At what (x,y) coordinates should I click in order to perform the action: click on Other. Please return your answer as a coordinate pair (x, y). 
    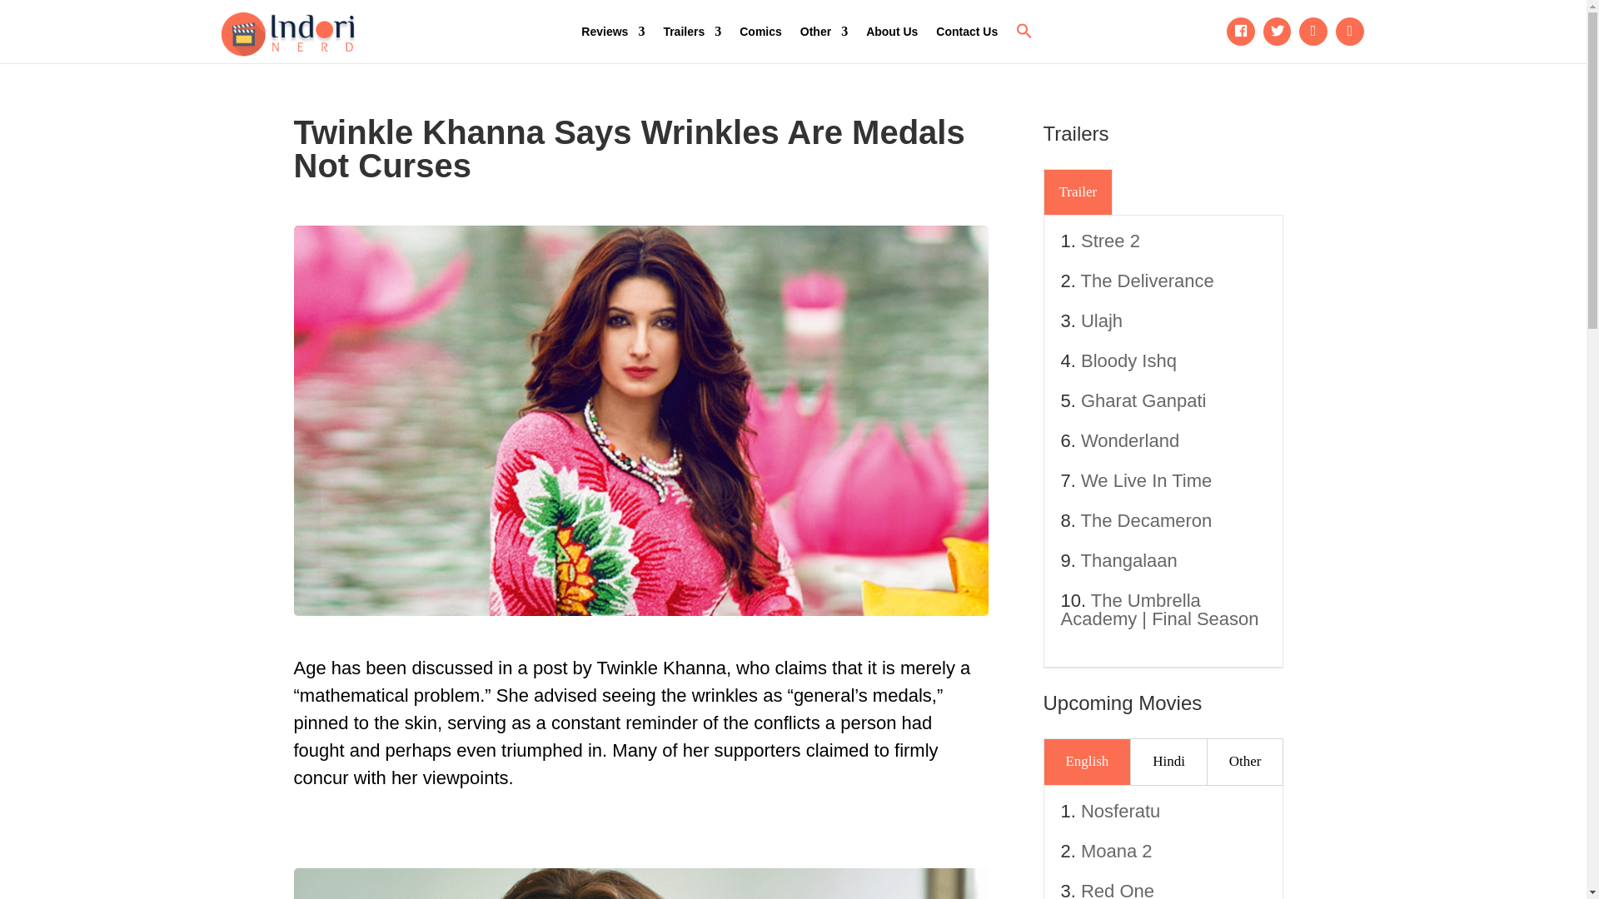
    Looking at the image, I should click on (824, 32).